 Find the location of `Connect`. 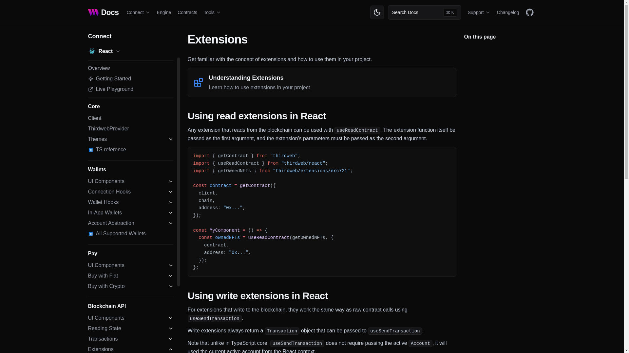

Connect is located at coordinates (138, 12).